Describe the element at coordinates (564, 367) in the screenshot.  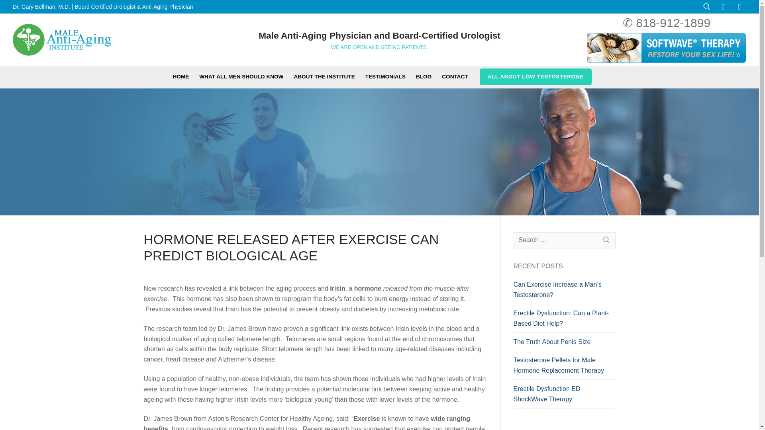
I see `Testosterone Pellets for Male Hormone Replacement Therapy` at that location.